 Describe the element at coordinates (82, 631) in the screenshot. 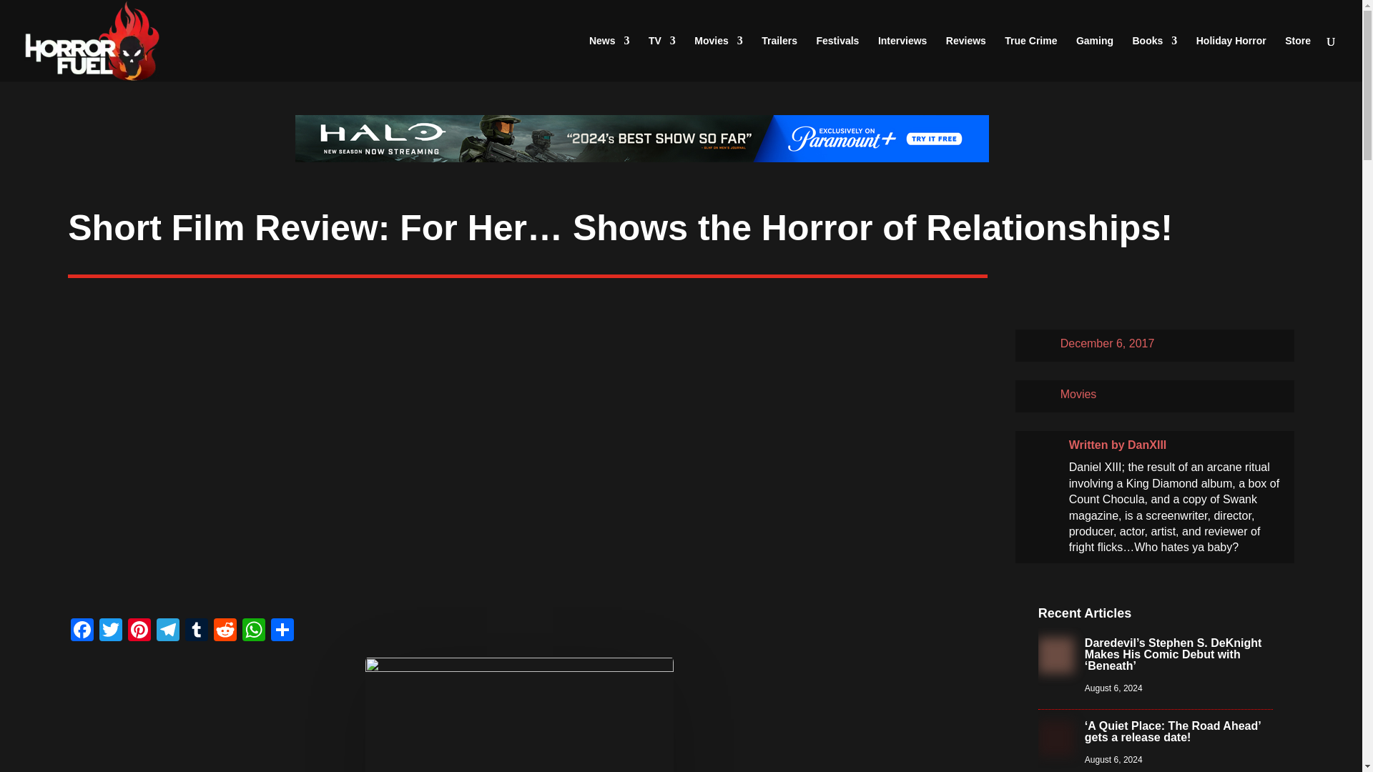

I see `Facebook` at that location.